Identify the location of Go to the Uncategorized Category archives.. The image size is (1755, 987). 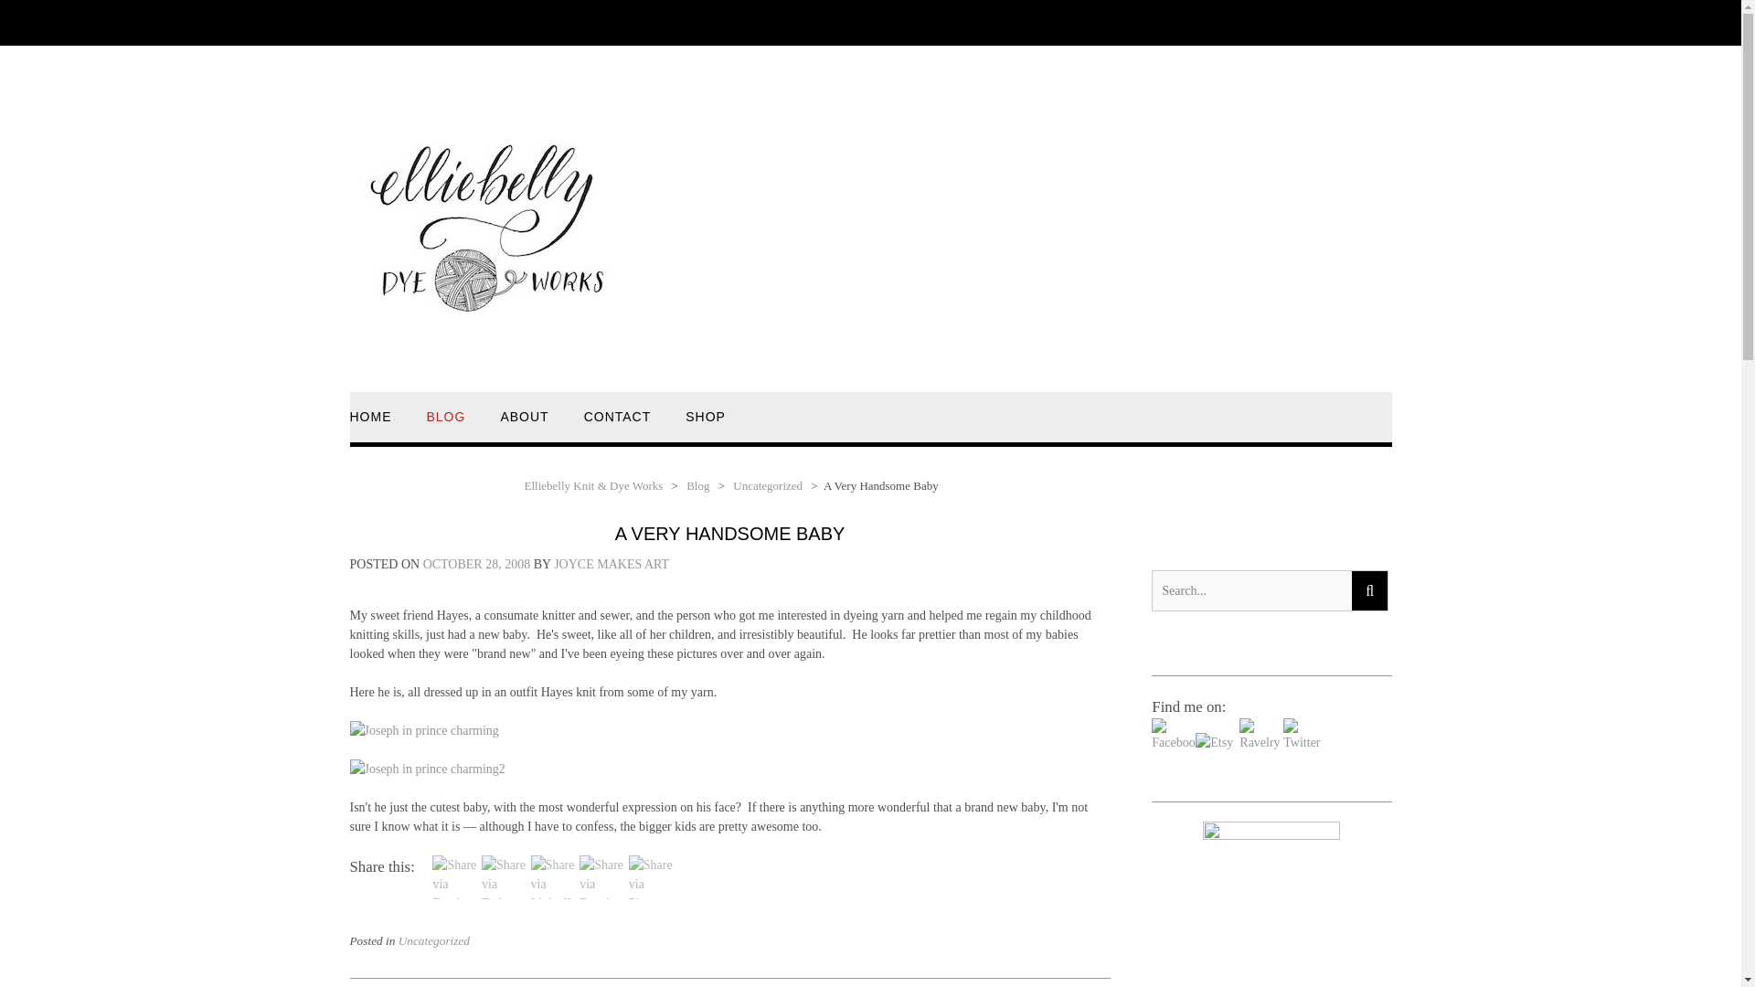
(768, 484).